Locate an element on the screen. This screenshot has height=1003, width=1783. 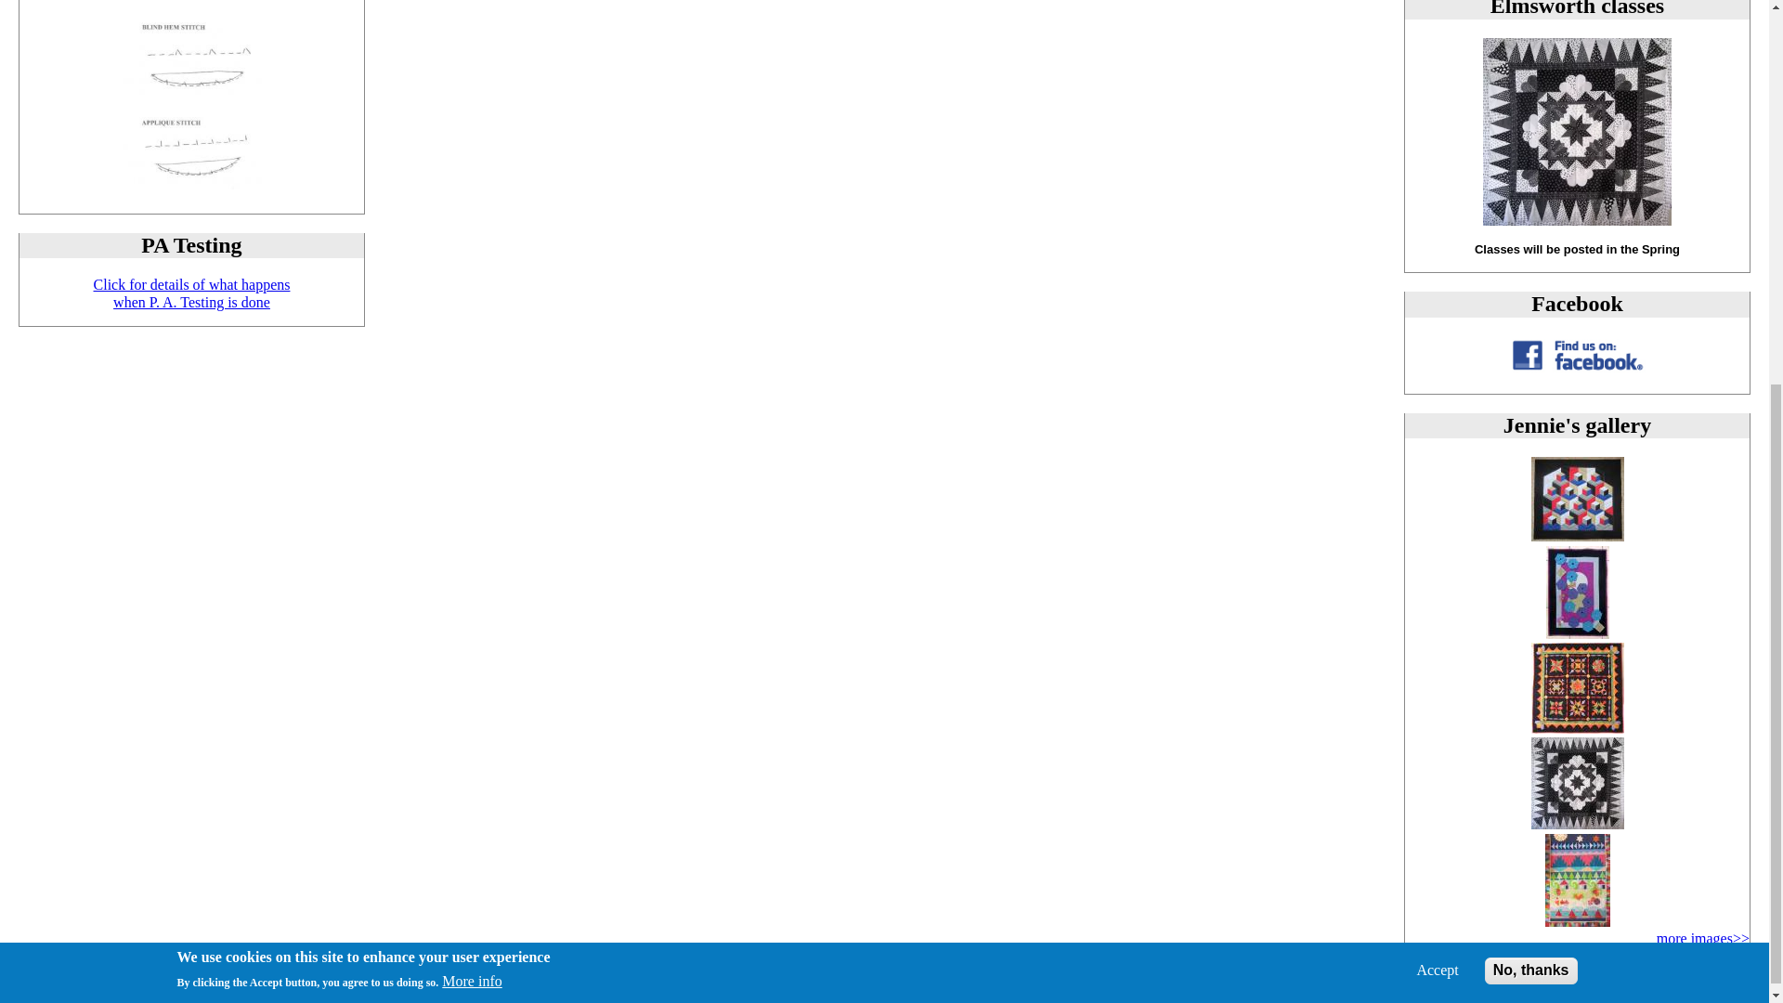
Multiple Hexagonal Happening! is located at coordinates (1577, 921).